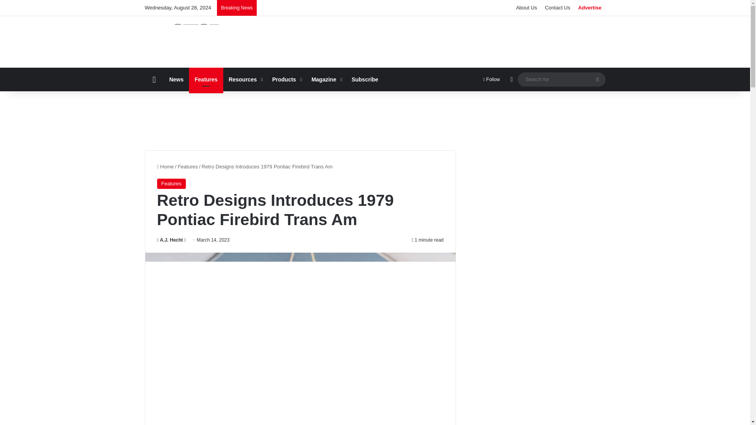 Image resolution: width=756 pixels, height=425 pixels. I want to click on Search for, so click(561, 79).